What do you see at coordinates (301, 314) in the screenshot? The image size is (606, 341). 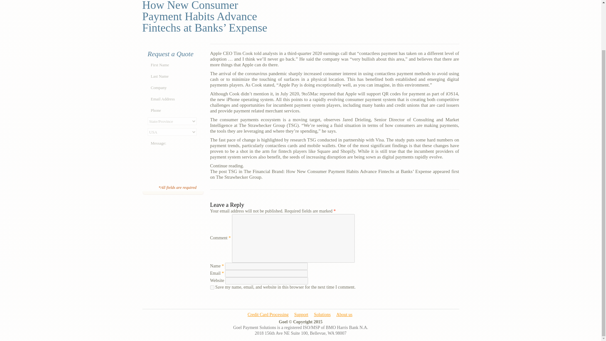 I see `Support` at bounding box center [301, 314].